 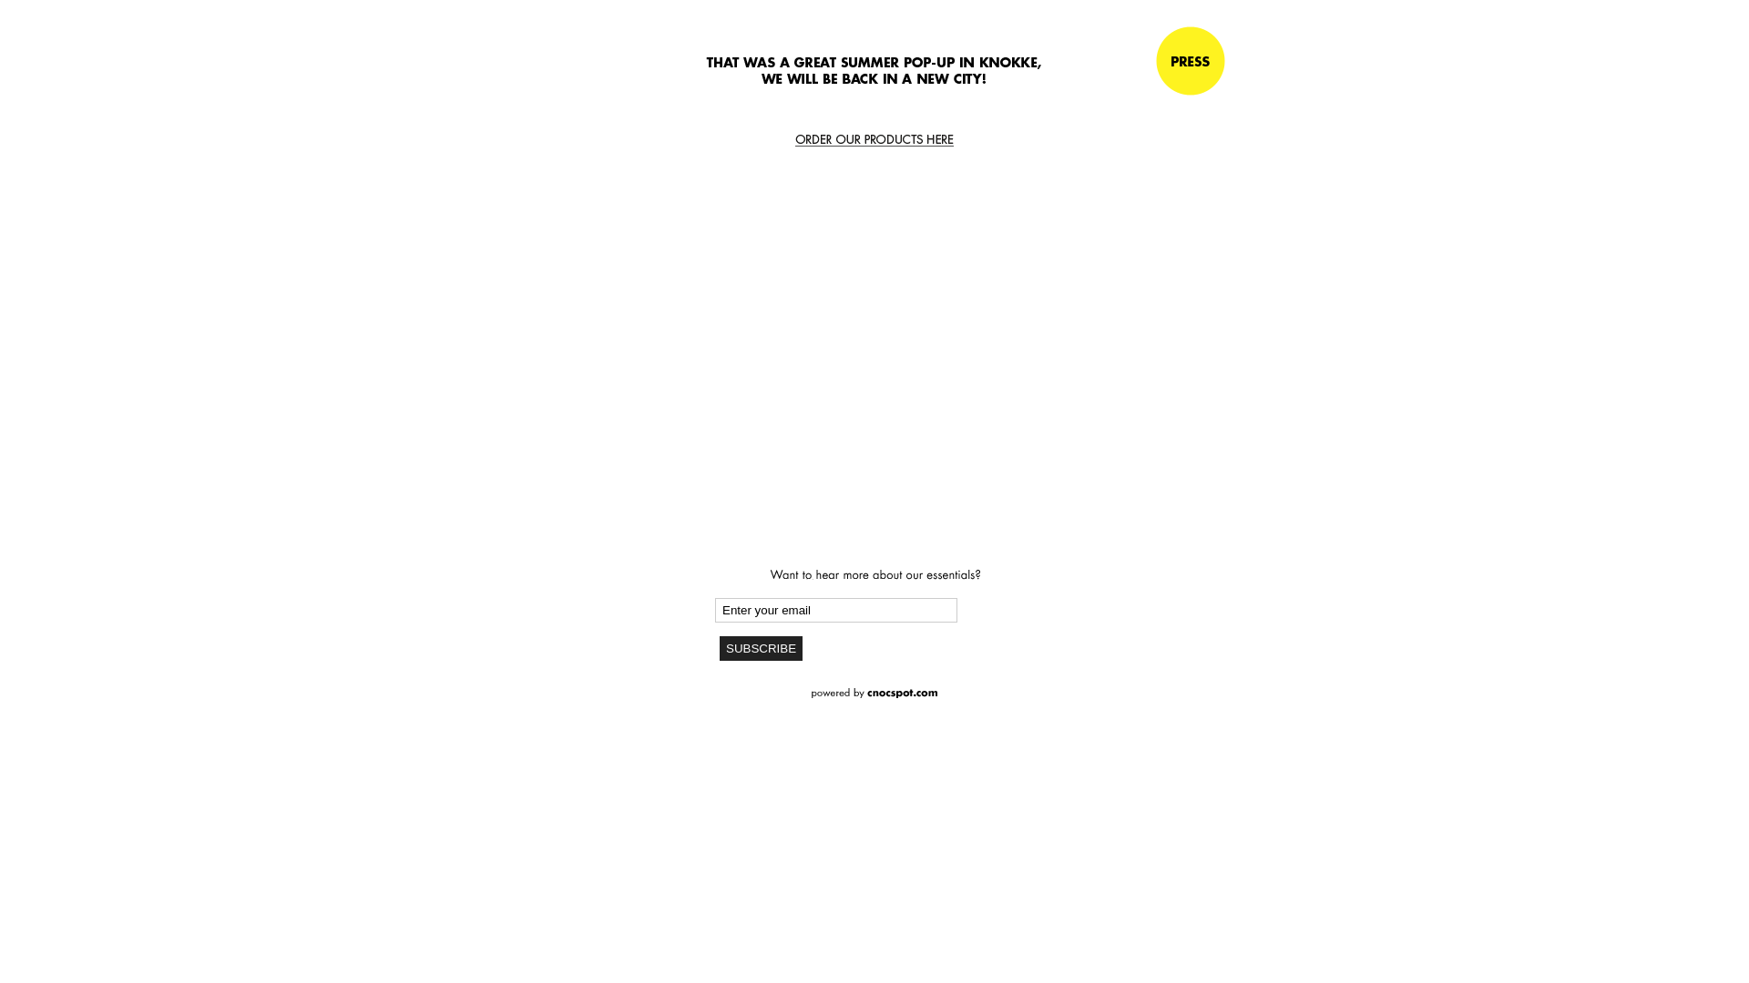 What do you see at coordinates (1191, 61) in the screenshot?
I see `Press` at bounding box center [1191, 61].